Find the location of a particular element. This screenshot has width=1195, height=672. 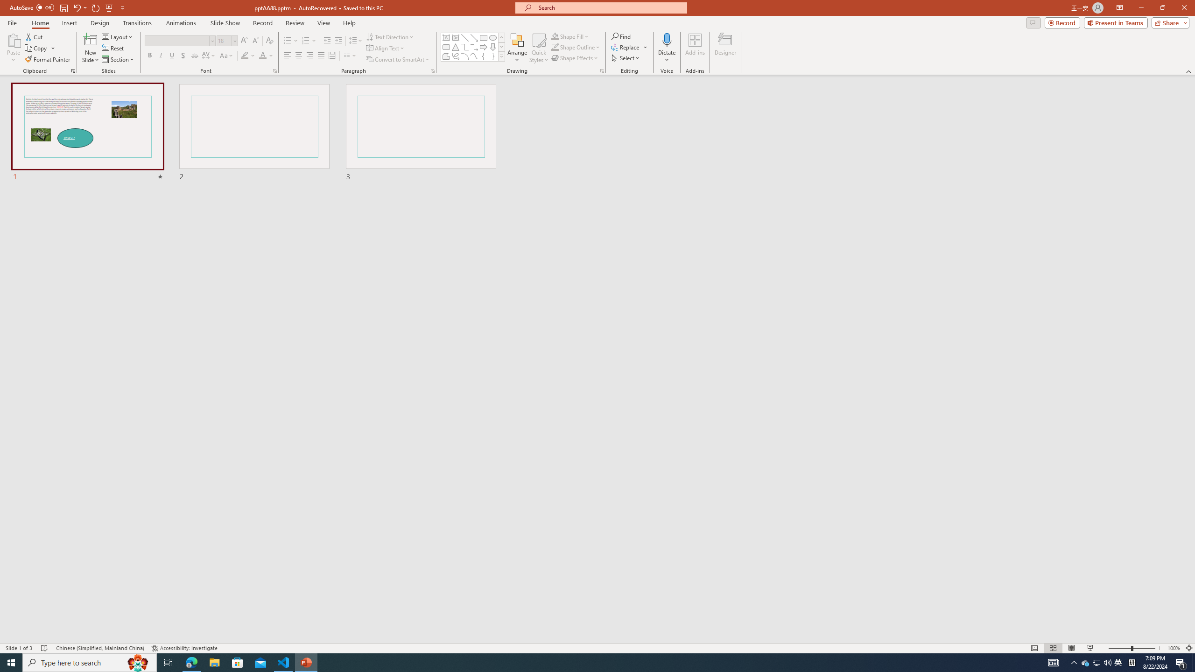

Font Size is located at coordinates (224, 40).